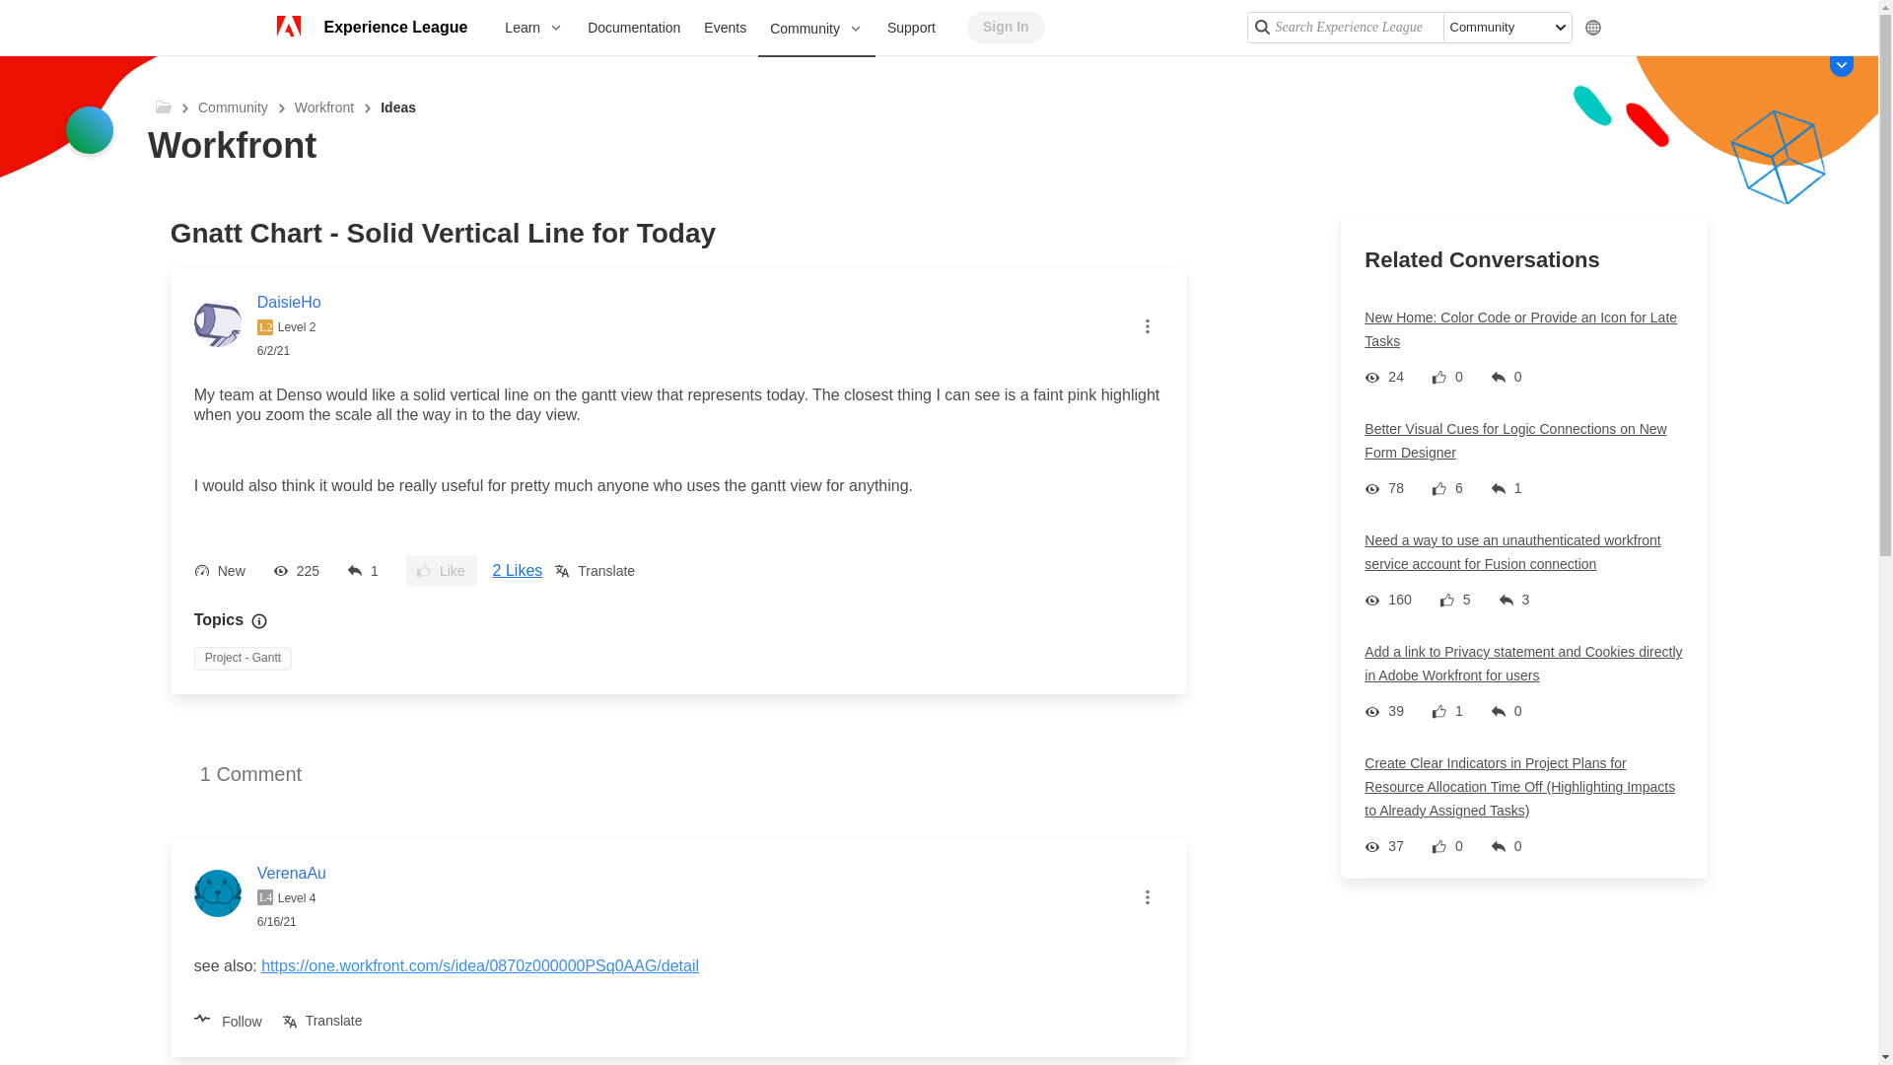  What do you see at coordinates (1260, 27) in the screenshot?
I see `Search` at bounding box center [1260, 27].